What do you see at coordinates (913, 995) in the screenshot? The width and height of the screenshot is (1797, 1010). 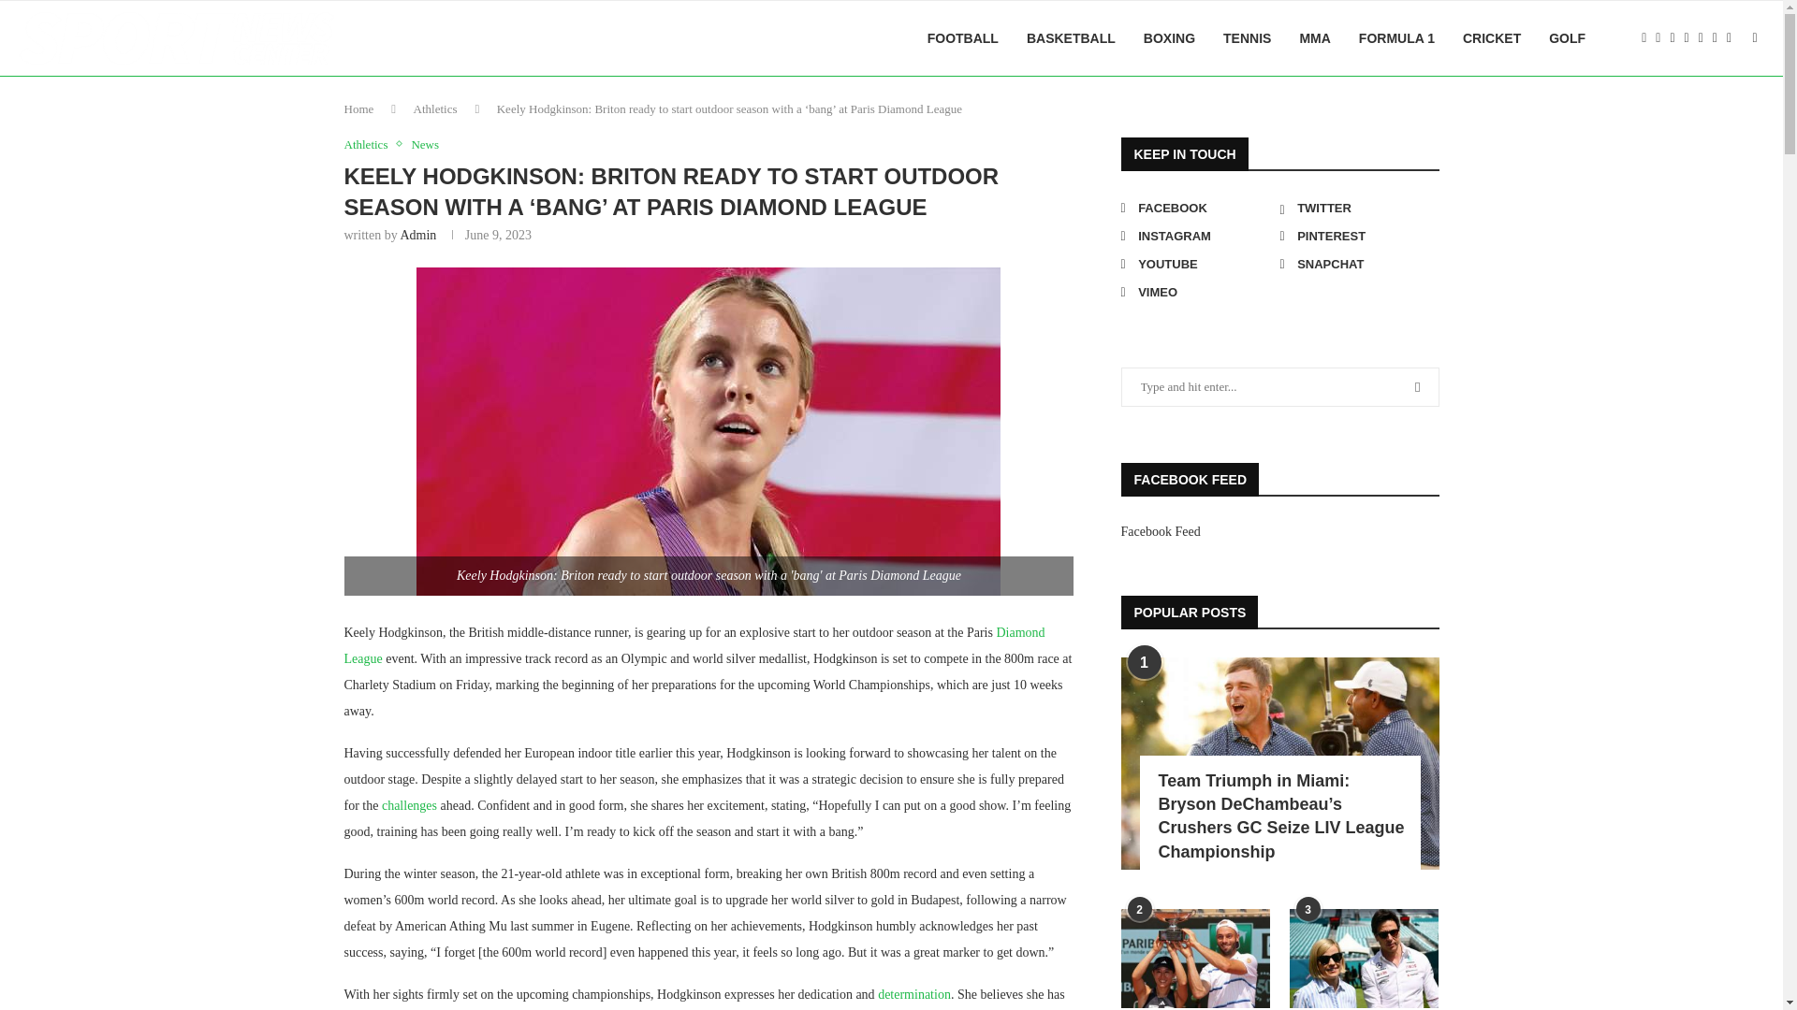 I see `Charles Leclerc: Committed to a Ferrari Future` at bounding box center [913, 995].